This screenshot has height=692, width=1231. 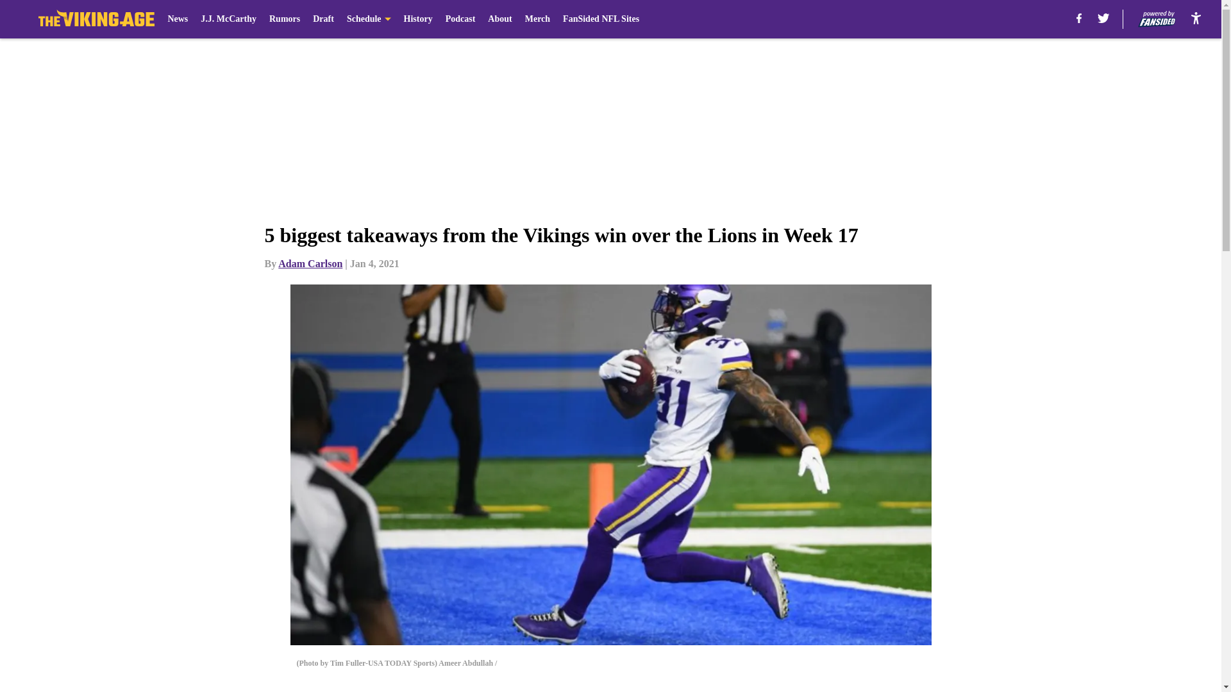 What do you see at coordinates (460, 19) in the screenshot?
I see `Podcast` at bounding box center [460, 19].